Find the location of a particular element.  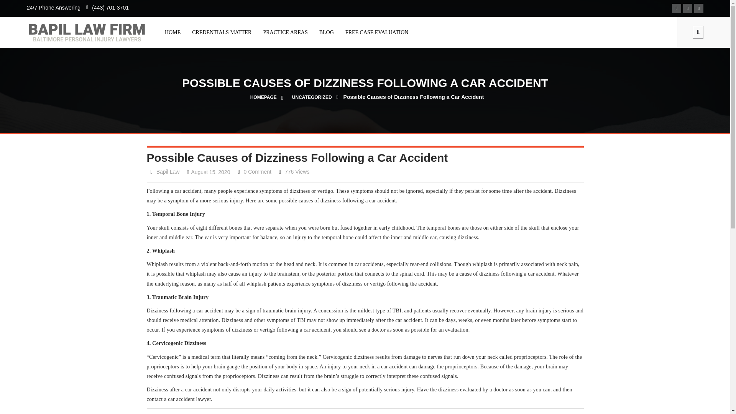

Uncategorized is located at coordinates (312, 97).